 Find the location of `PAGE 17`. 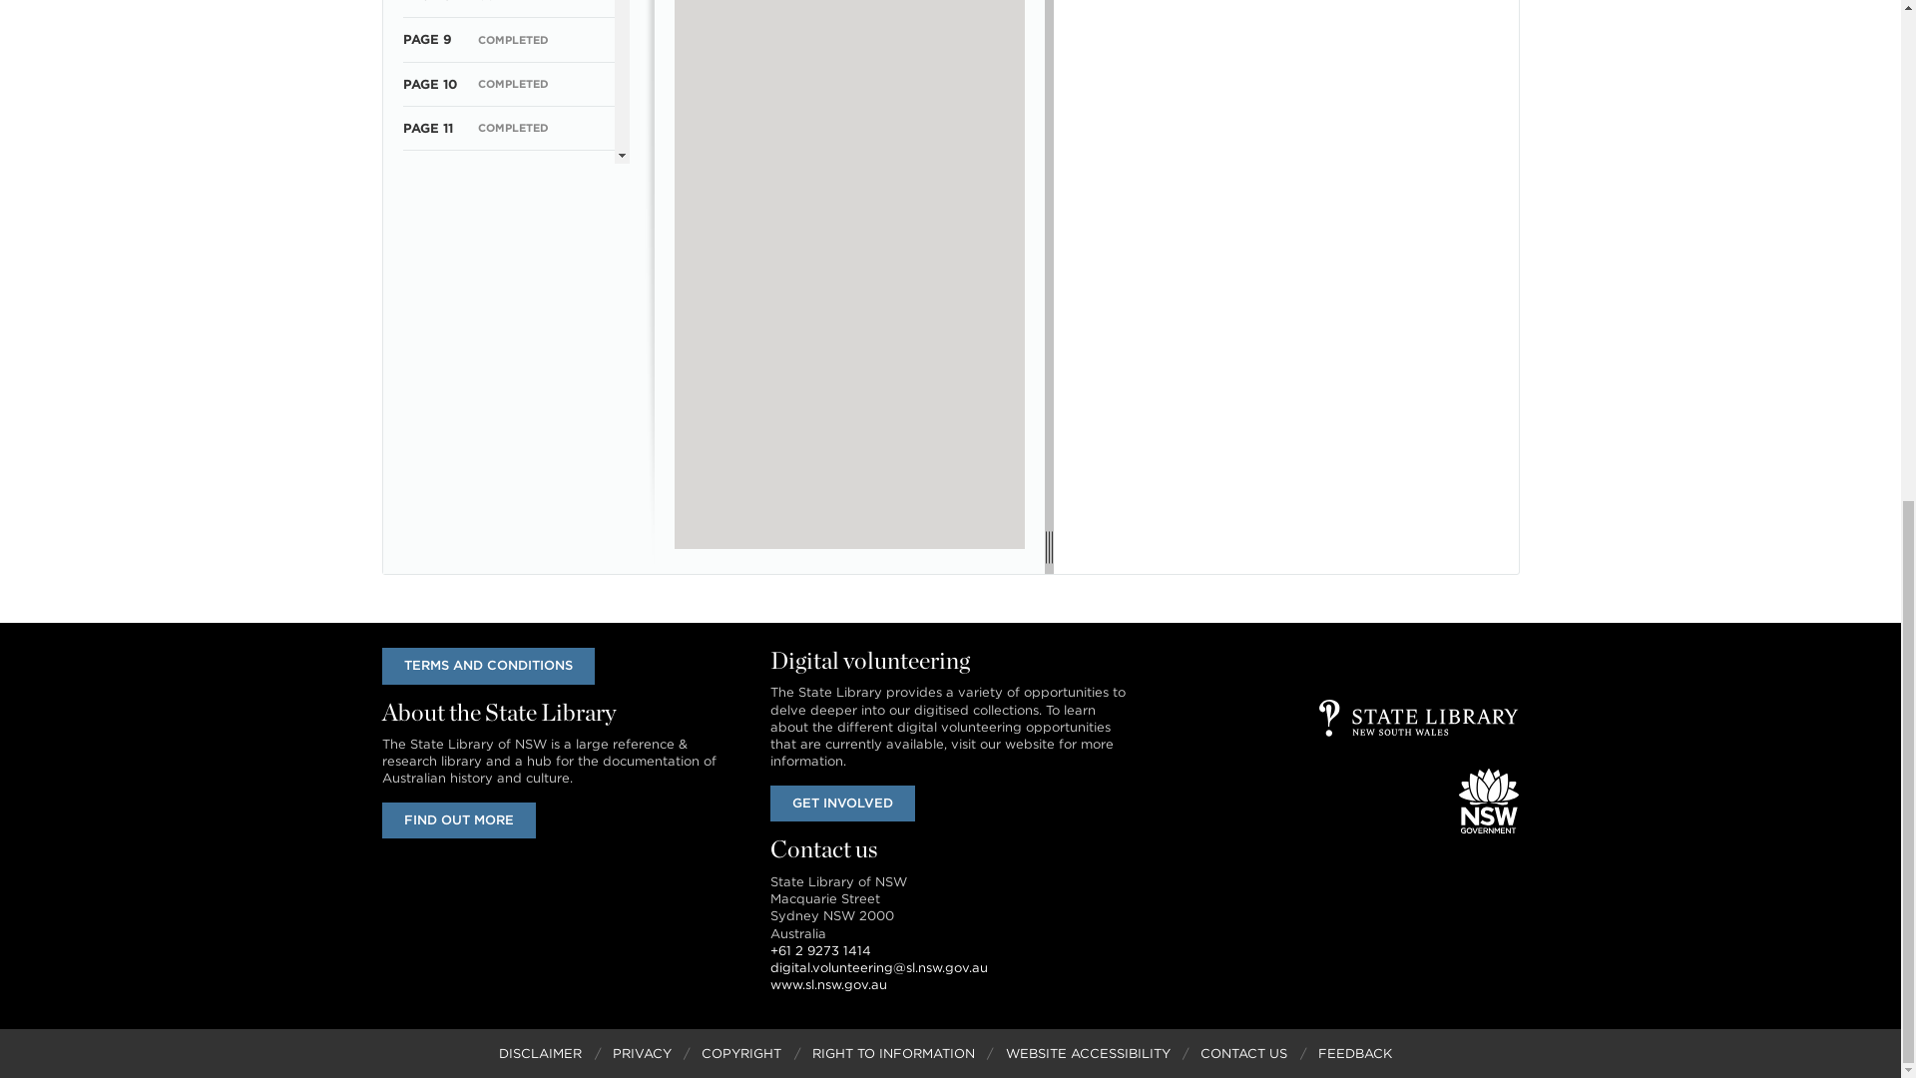

PAGE 17 is located at coordinates (429, 393).